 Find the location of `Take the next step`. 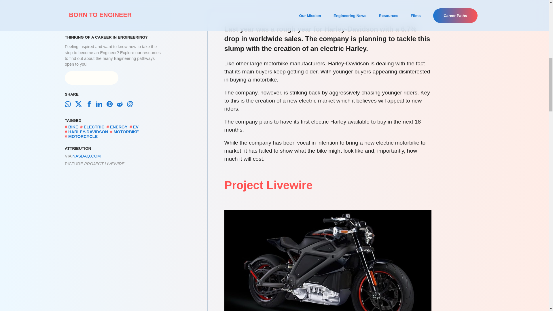

Take the next step is located at coordinates (91, 54).